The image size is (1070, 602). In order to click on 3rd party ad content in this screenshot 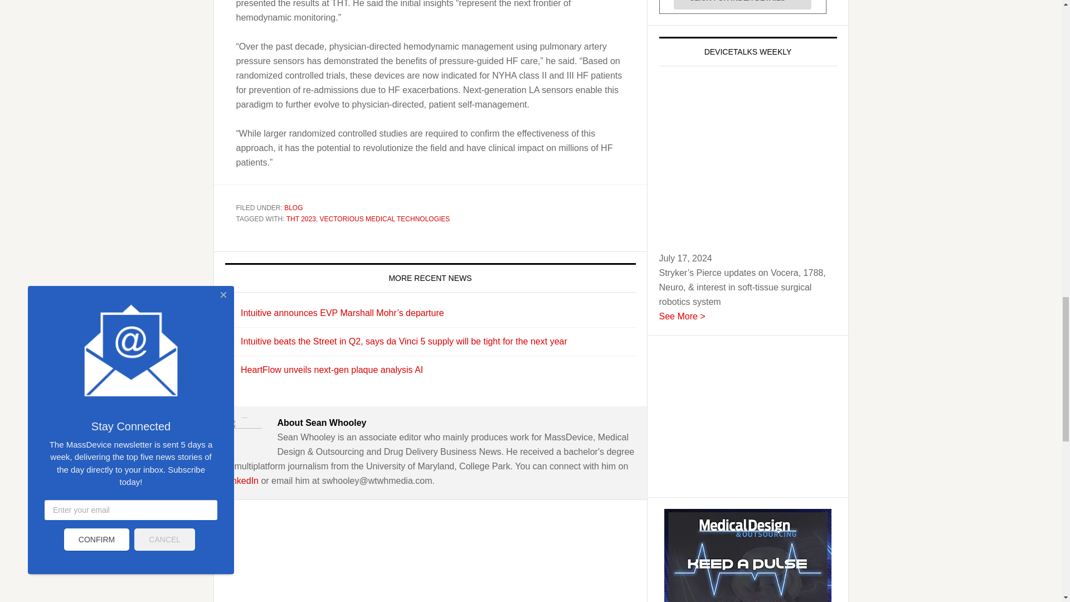, I will do `click(742, 416)`.